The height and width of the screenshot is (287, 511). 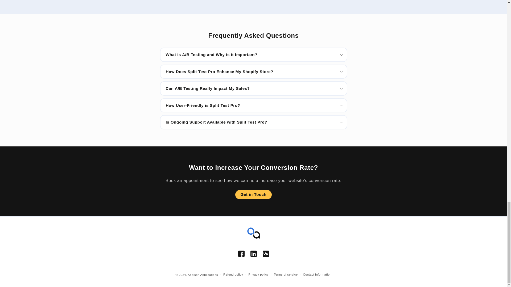 What do you see at coordinates (258, 275) in the screenshot?
I see `Privacy policy` at bounding box center [258, 275].